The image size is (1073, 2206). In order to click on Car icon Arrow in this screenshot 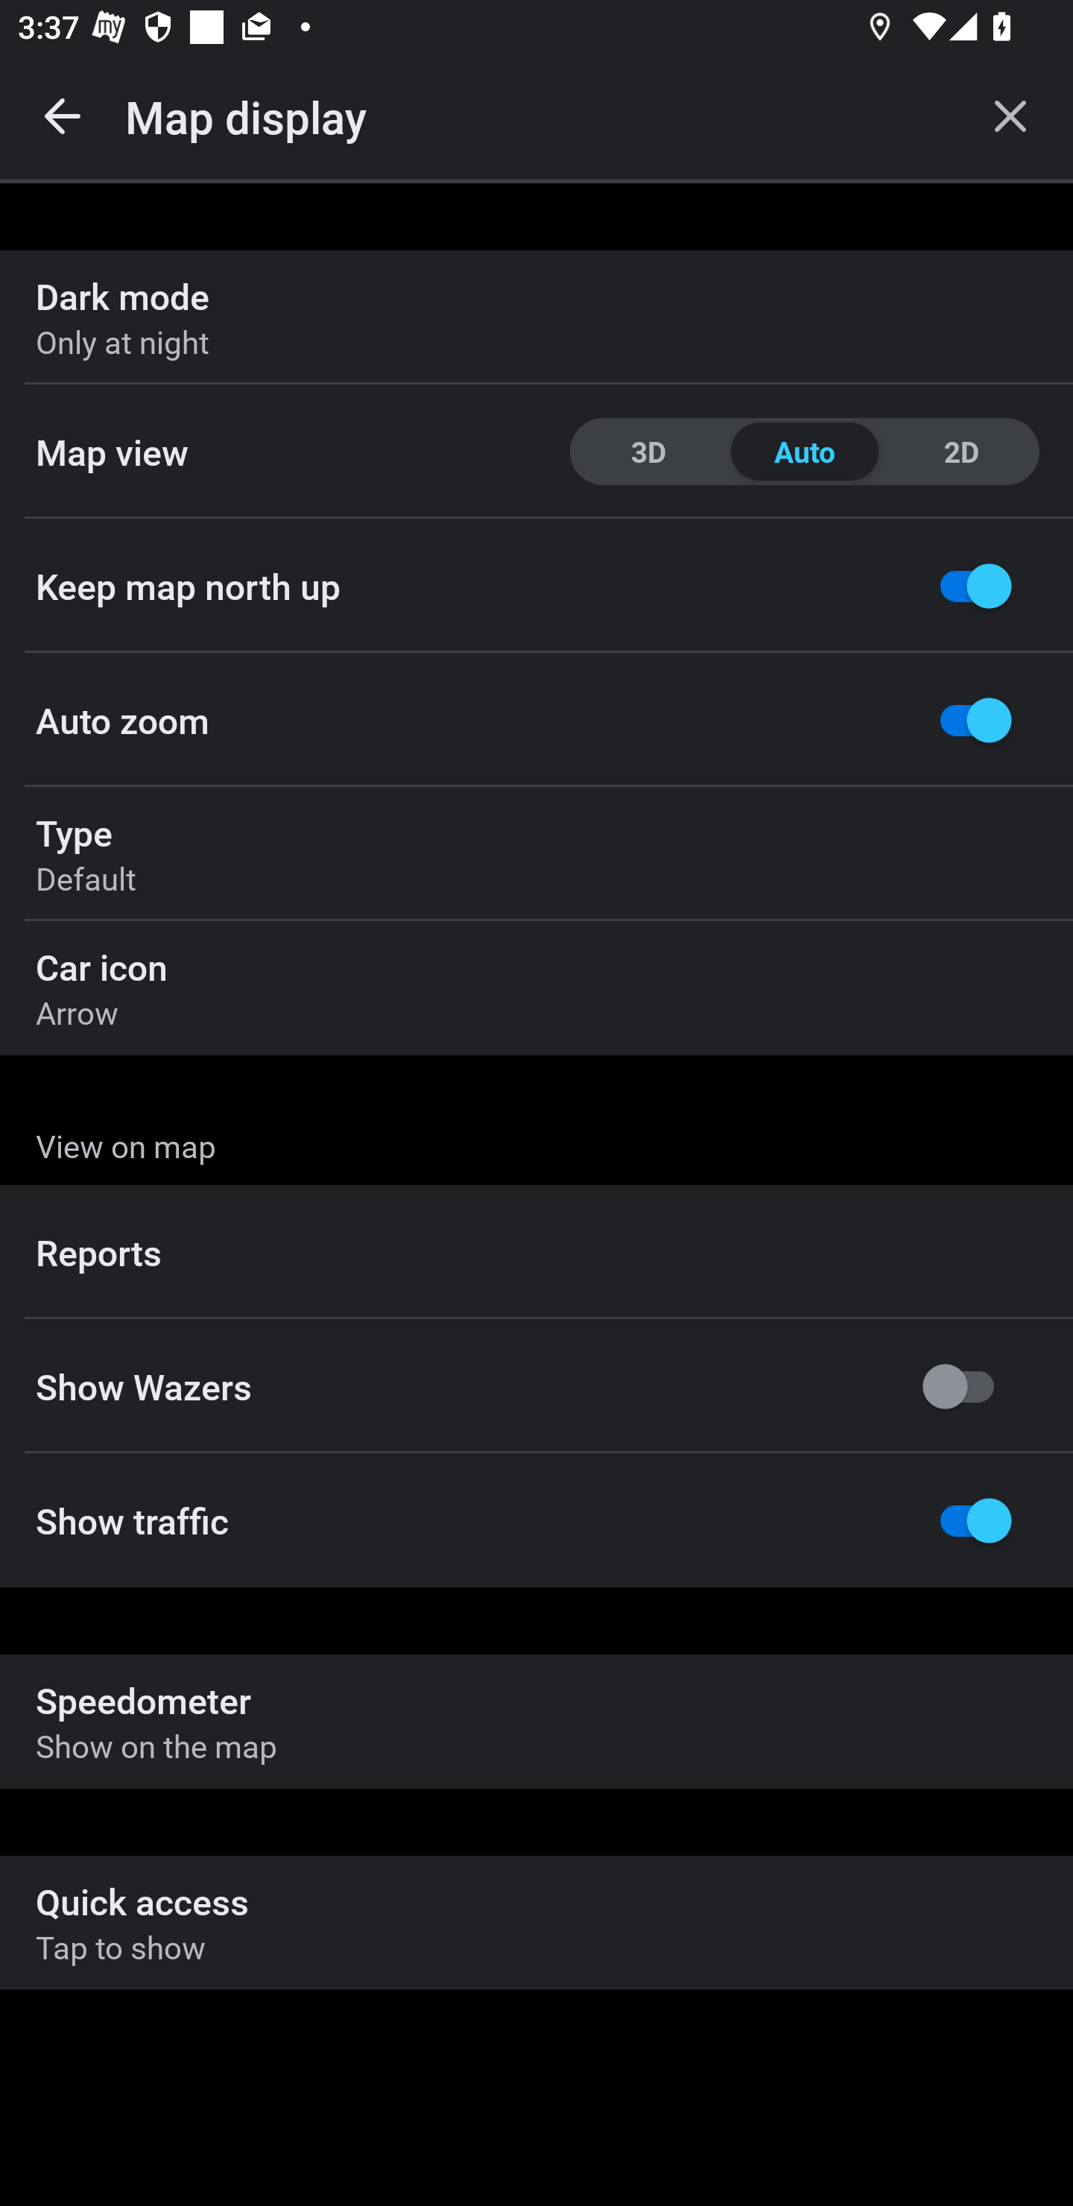, I will do `click(536, 988)`.